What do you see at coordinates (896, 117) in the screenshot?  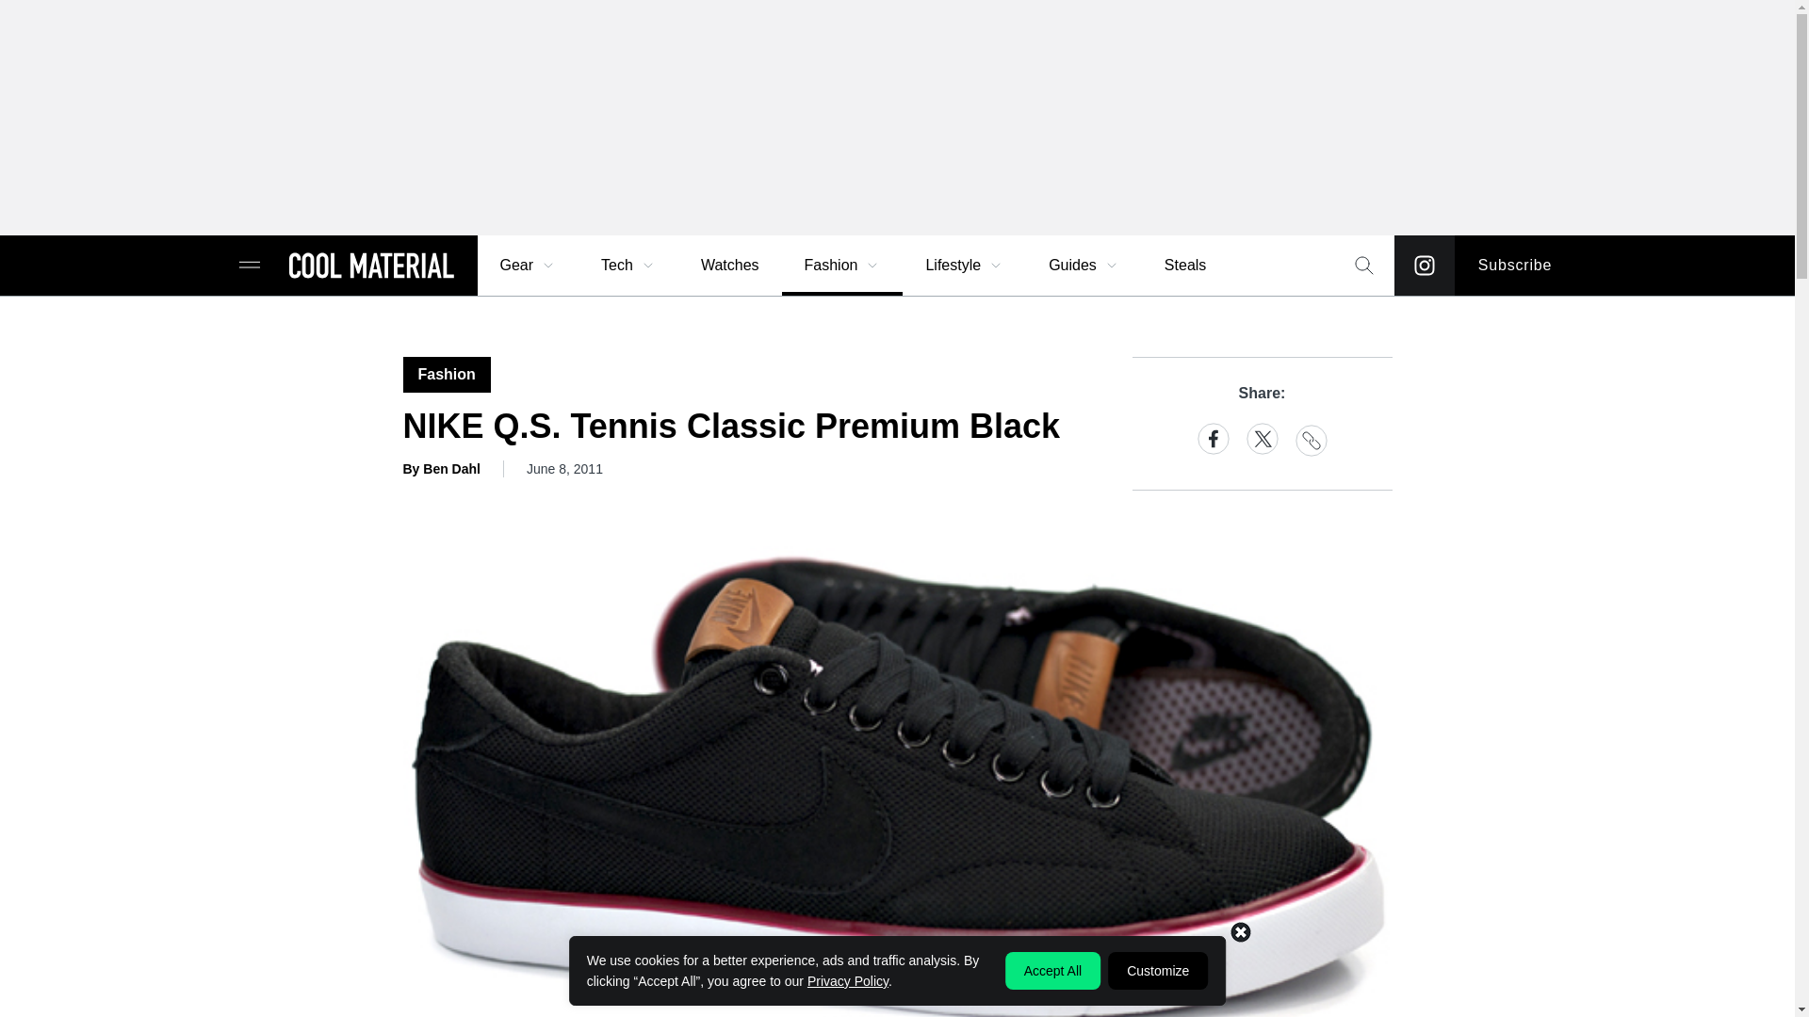 I see `3rd party ad content` at bounding box center [896, 117].